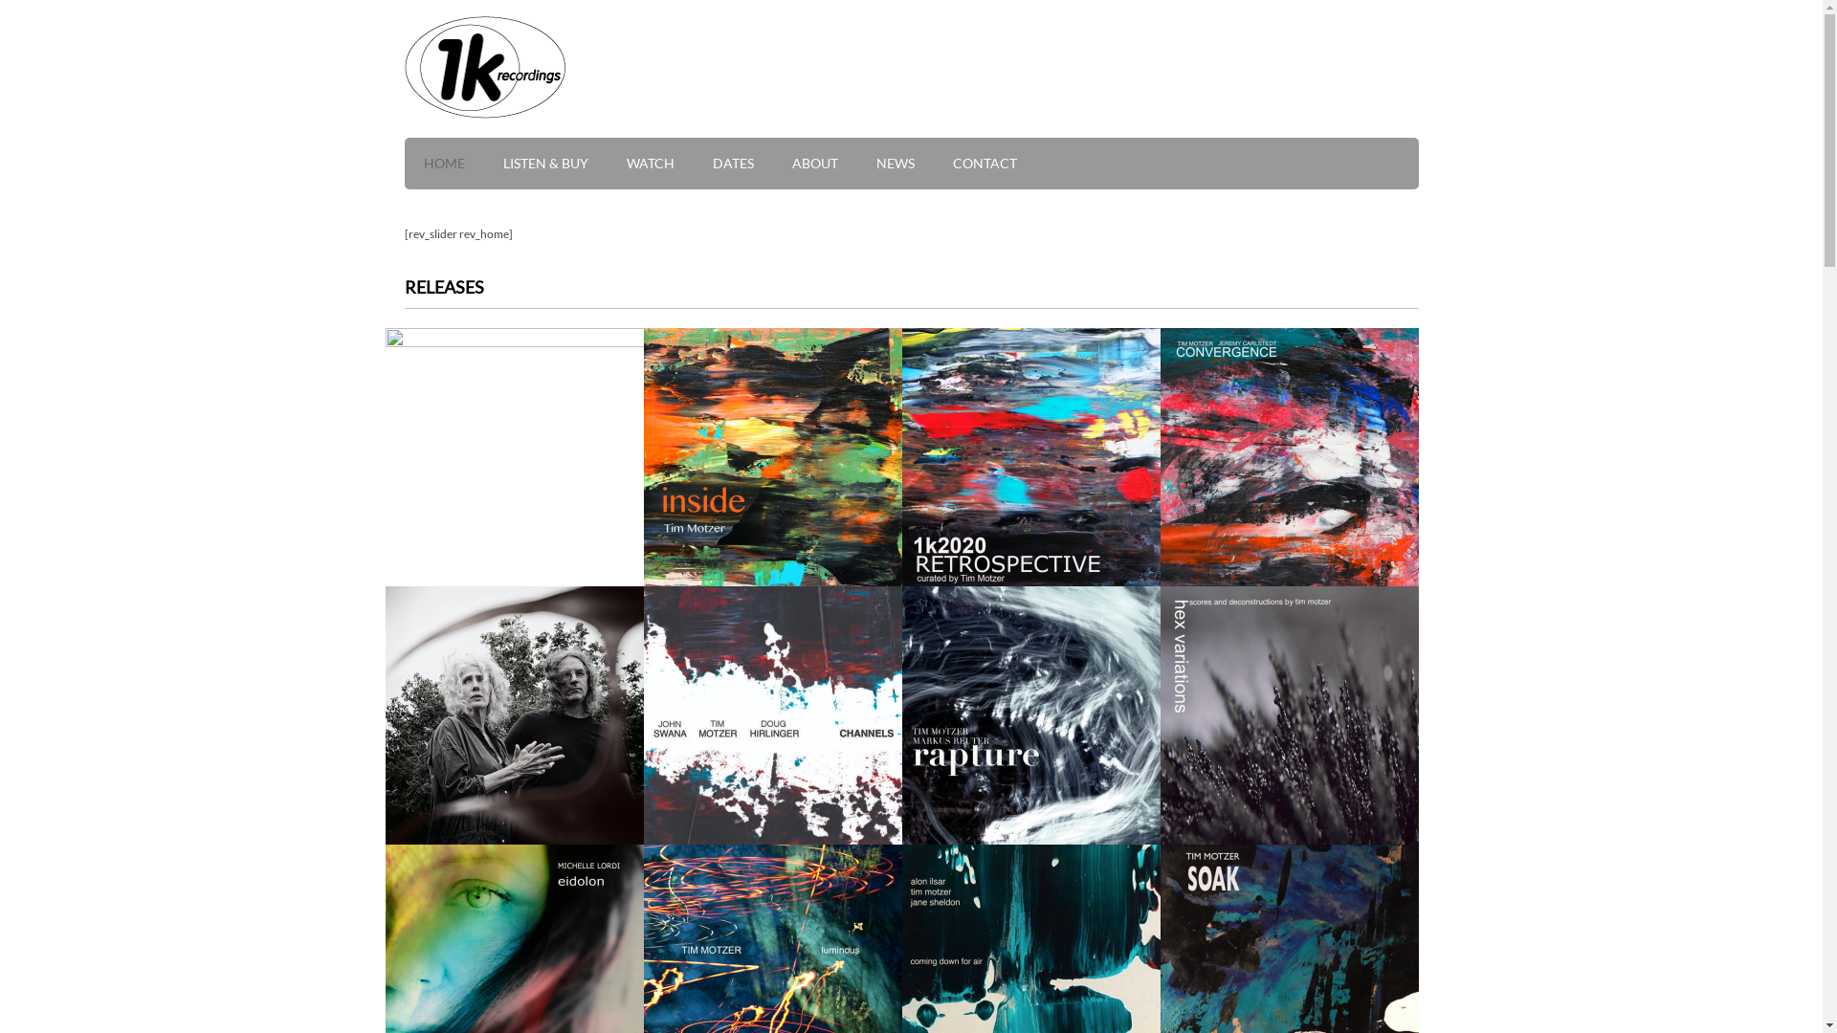 The image size is (1837, 1033). What do you see at coordinates (484, 67) in the screenshot?
I see `celebrating 20+ years releasing creative music` at bounding box center [484, 67].